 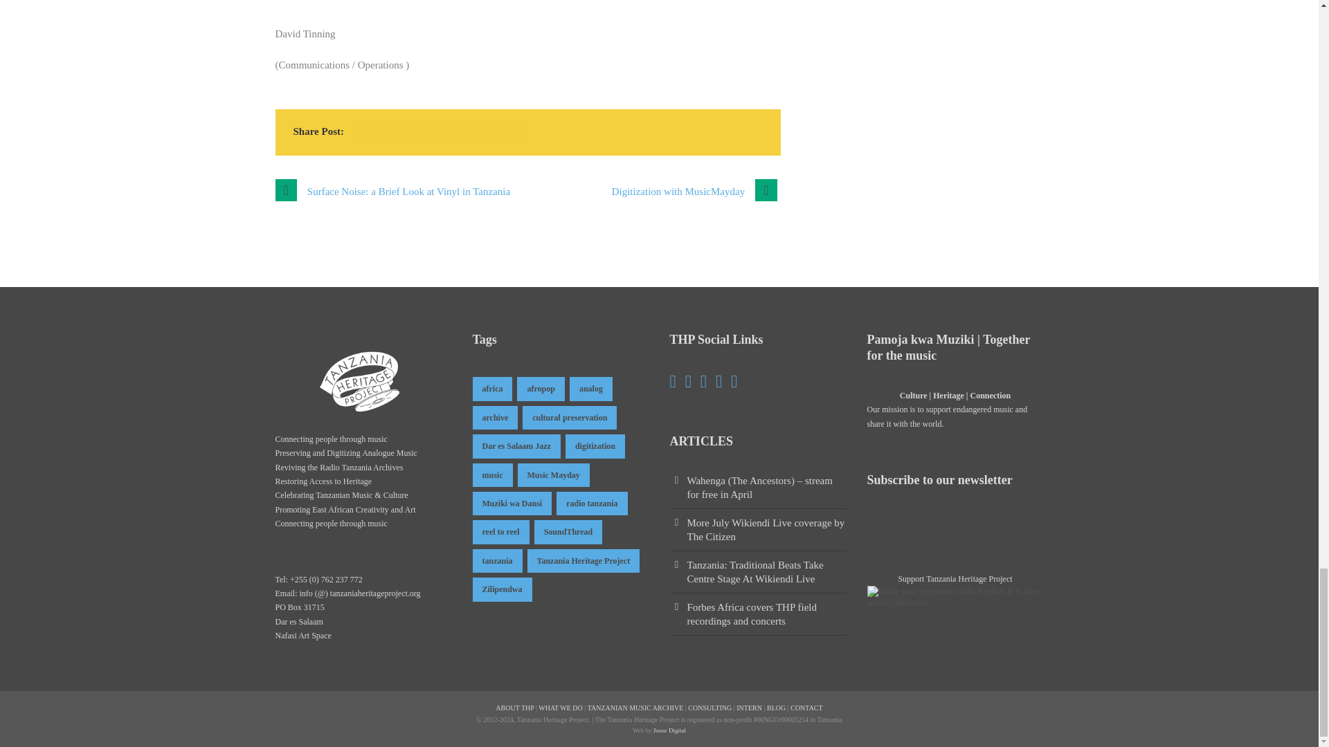 What do you see at coordinates (494, 418) in the screenshot?
I see `1 topic` at bounding box center [494, 418].